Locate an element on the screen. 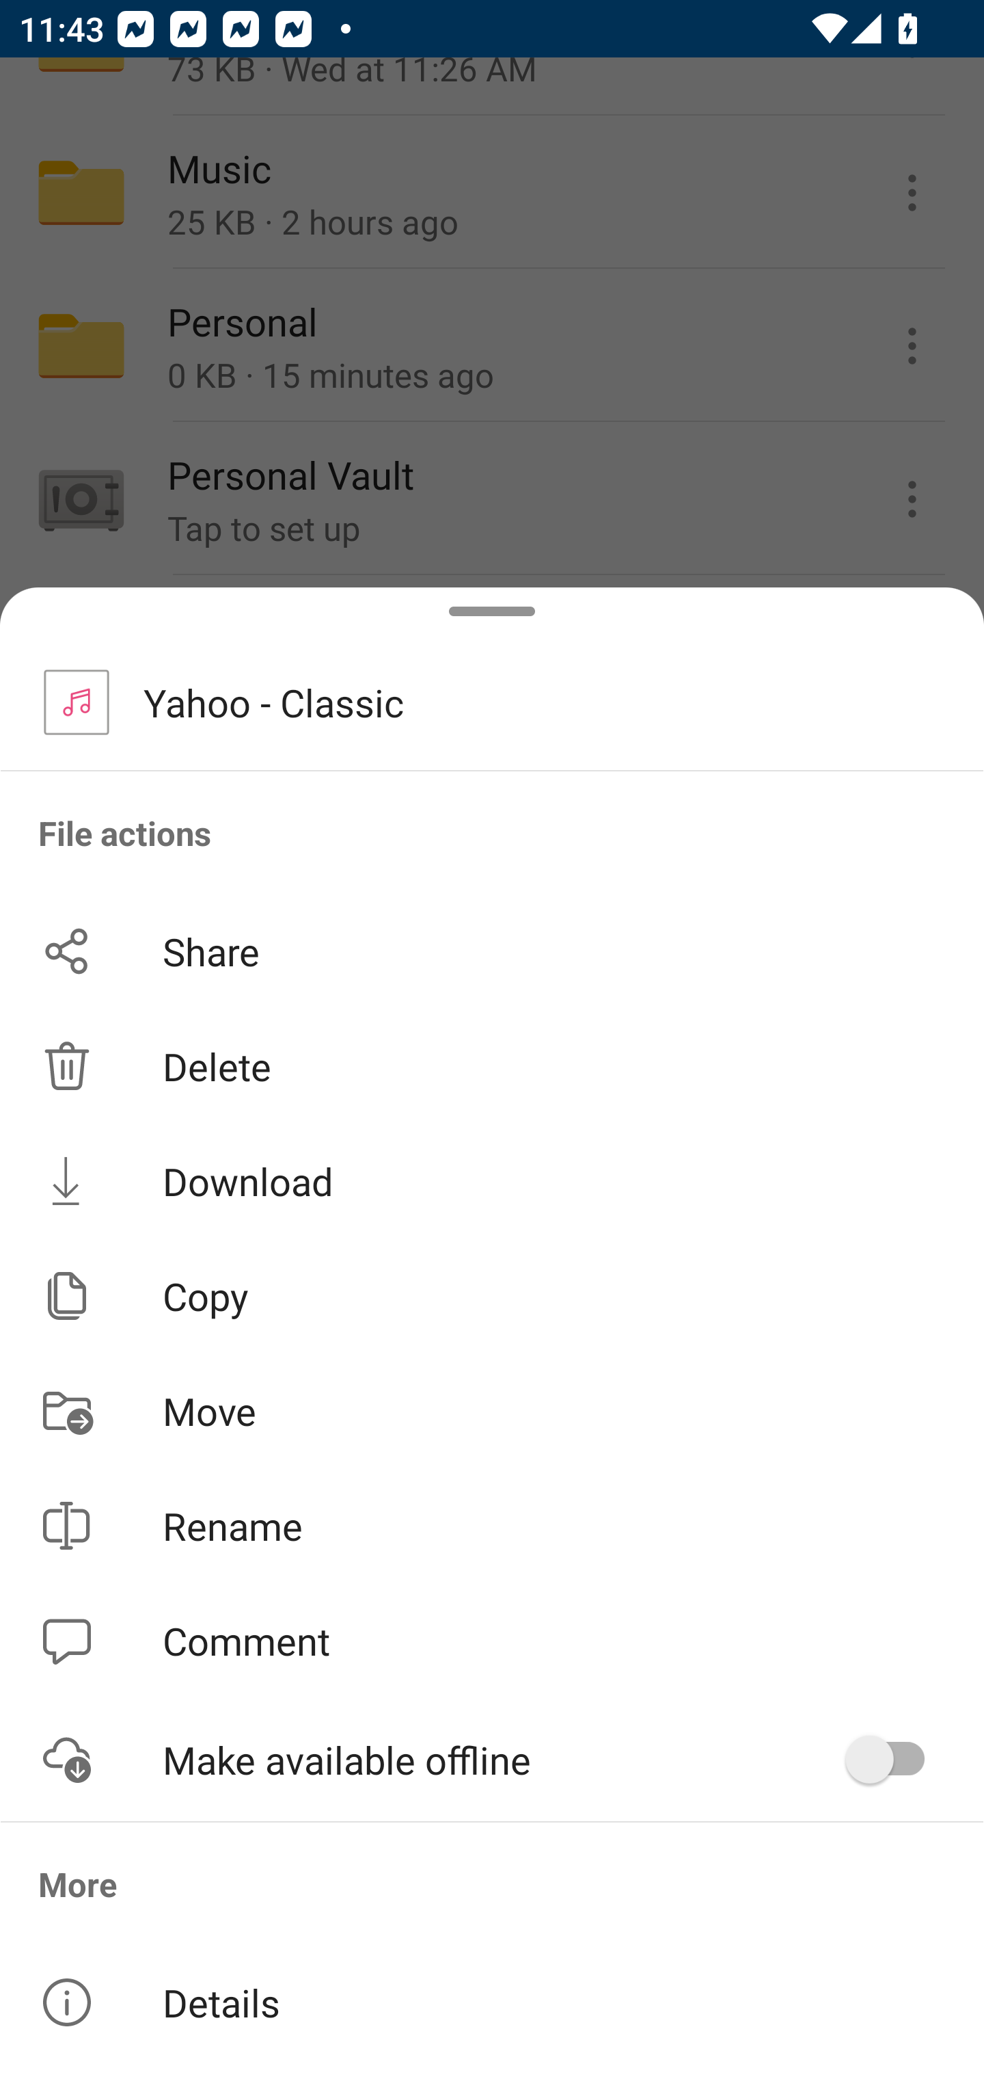 The height and width of the screenshot is (2079, 984). Details button Details is located at coordinates (492, 2002).